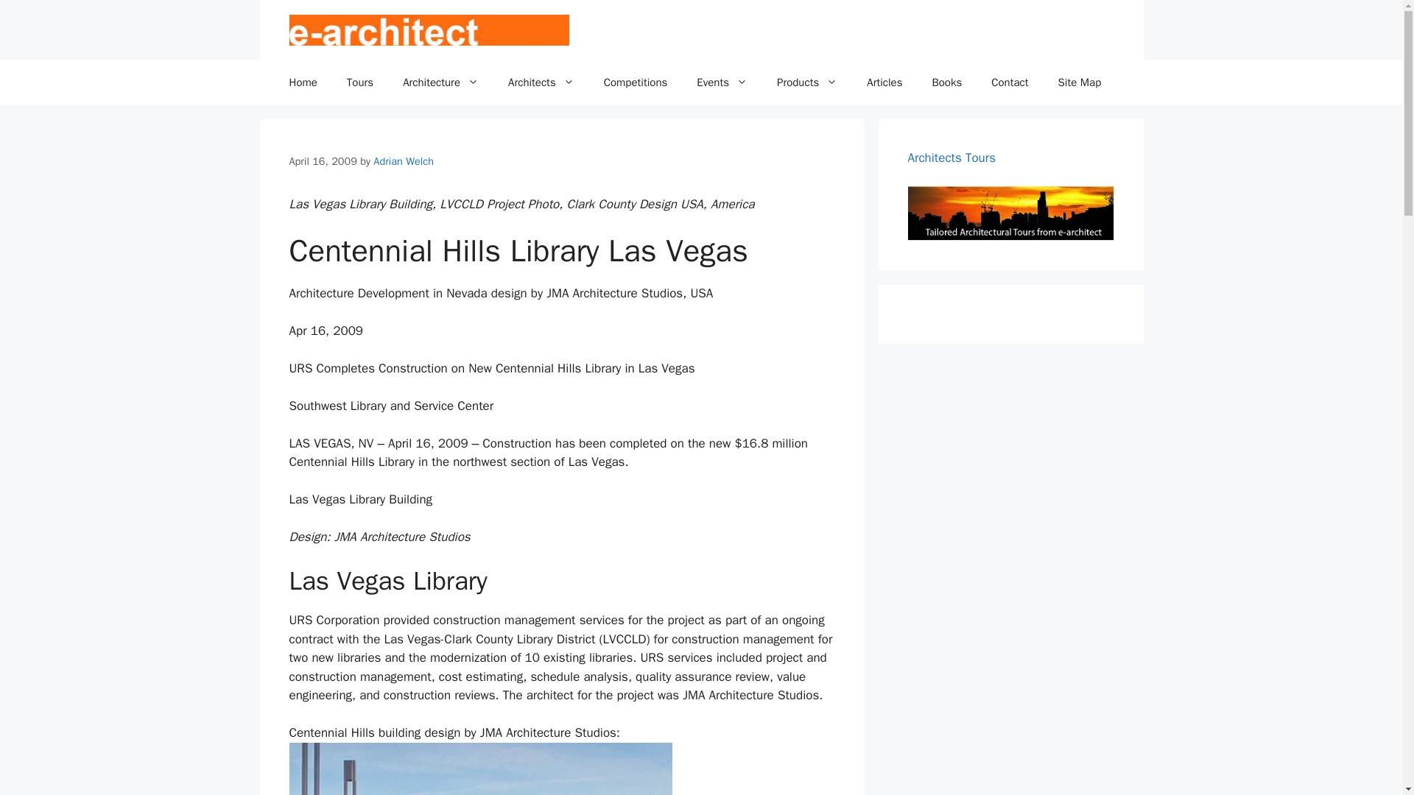 The image size is (1414, 795). I want to click on Architecture, so click(440, 82).